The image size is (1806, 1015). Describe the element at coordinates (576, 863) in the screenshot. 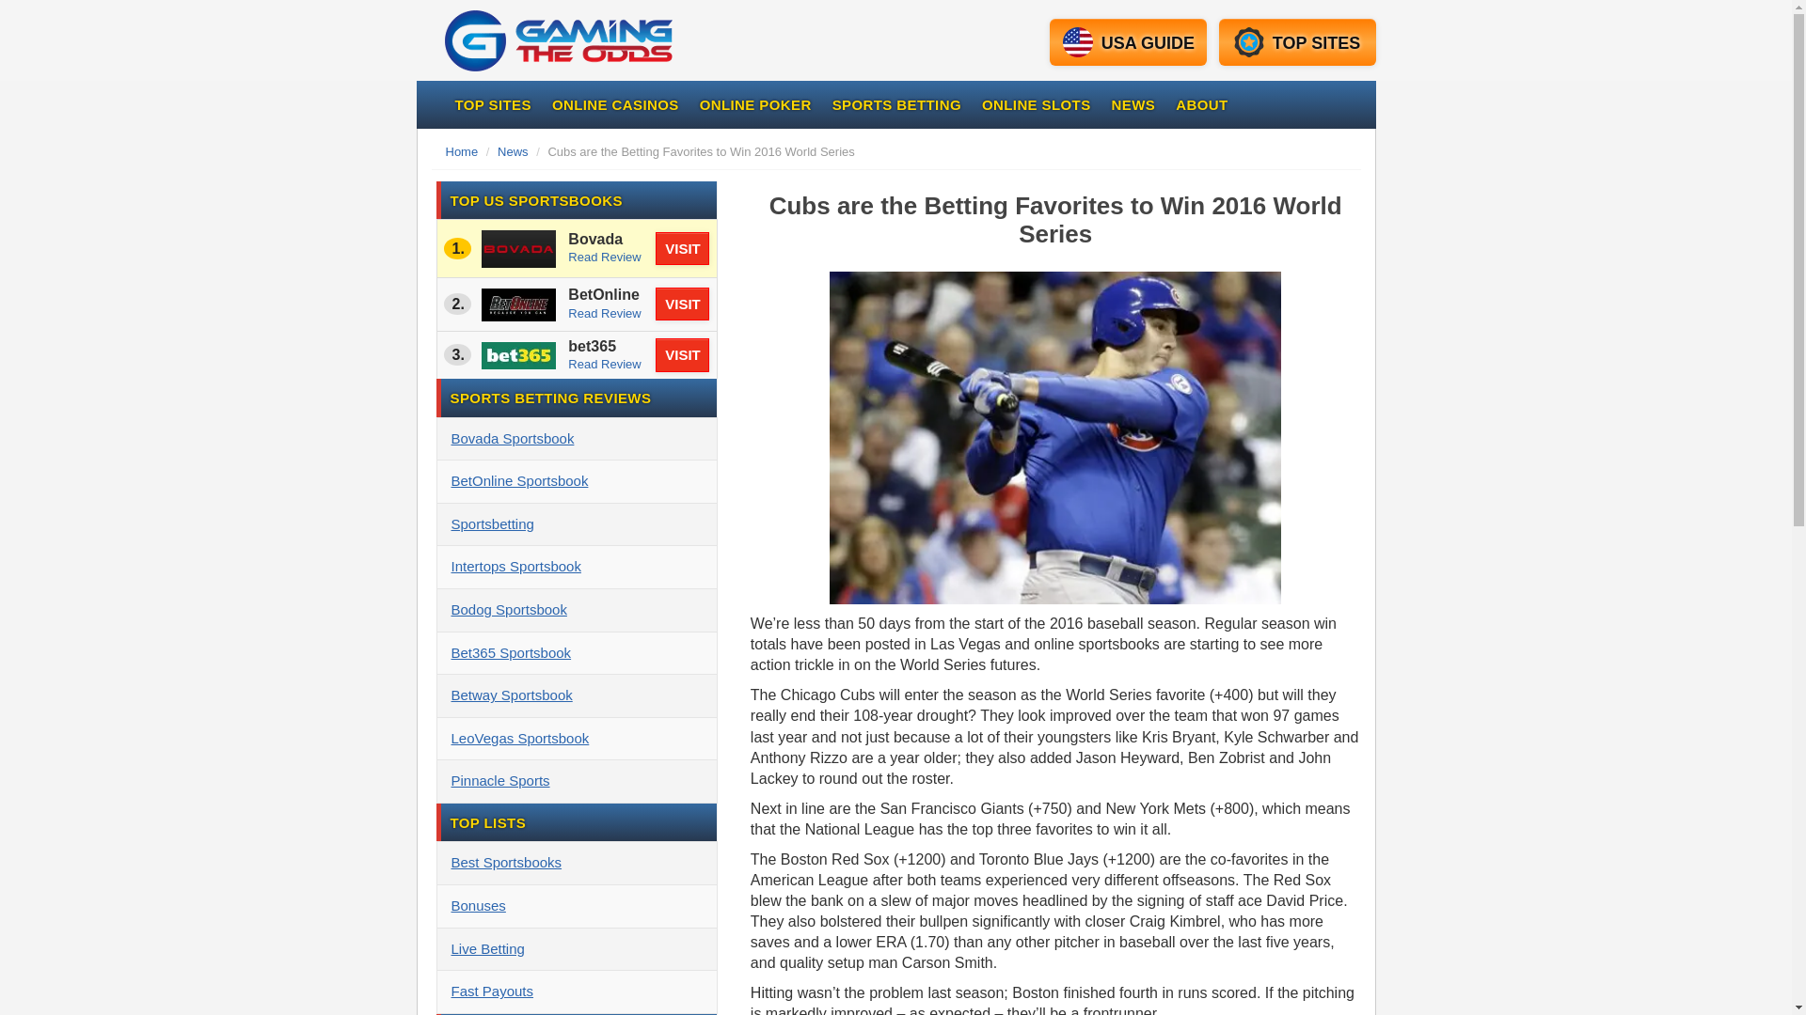

I see `Best Sportsbooks` at that location.